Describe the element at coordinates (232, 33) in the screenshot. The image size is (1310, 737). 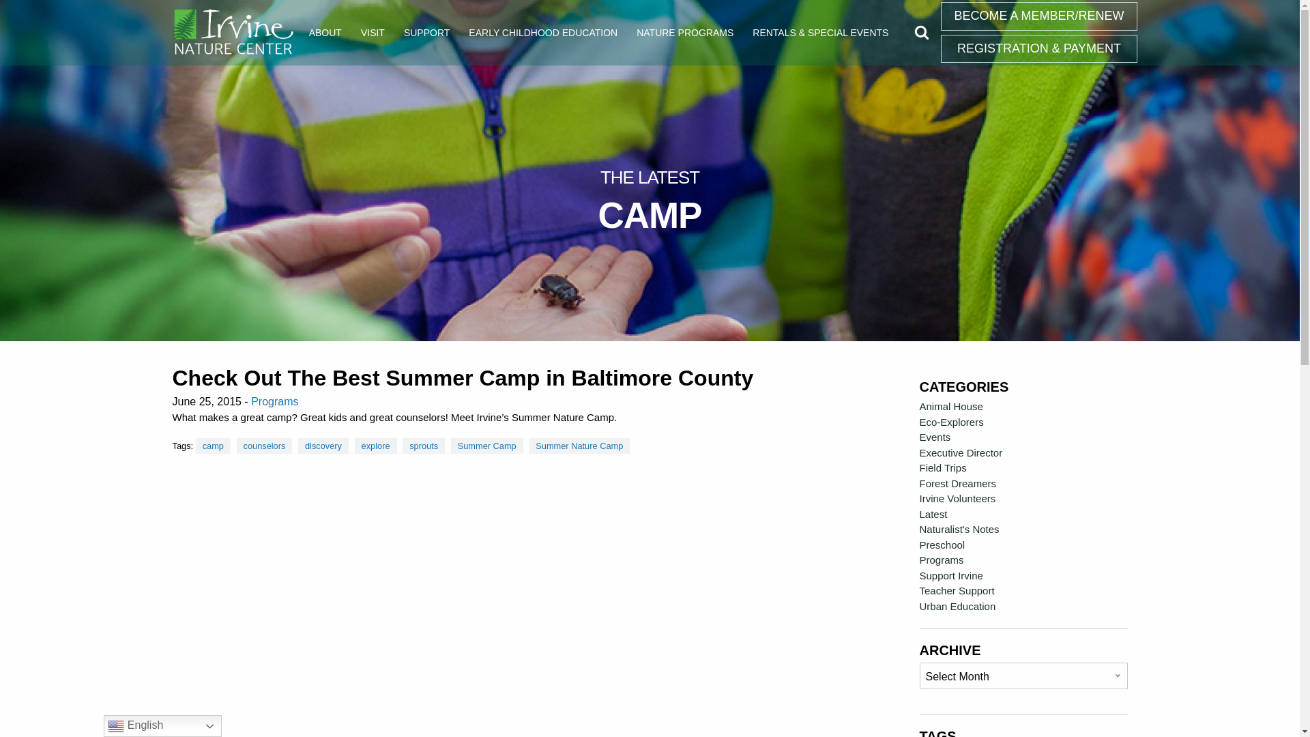
I see `Irvine Nature Center` at that location.